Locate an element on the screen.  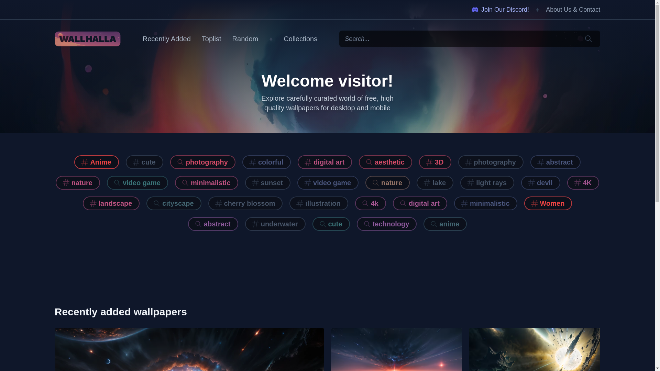
Women is located at coordinates (548, 203).